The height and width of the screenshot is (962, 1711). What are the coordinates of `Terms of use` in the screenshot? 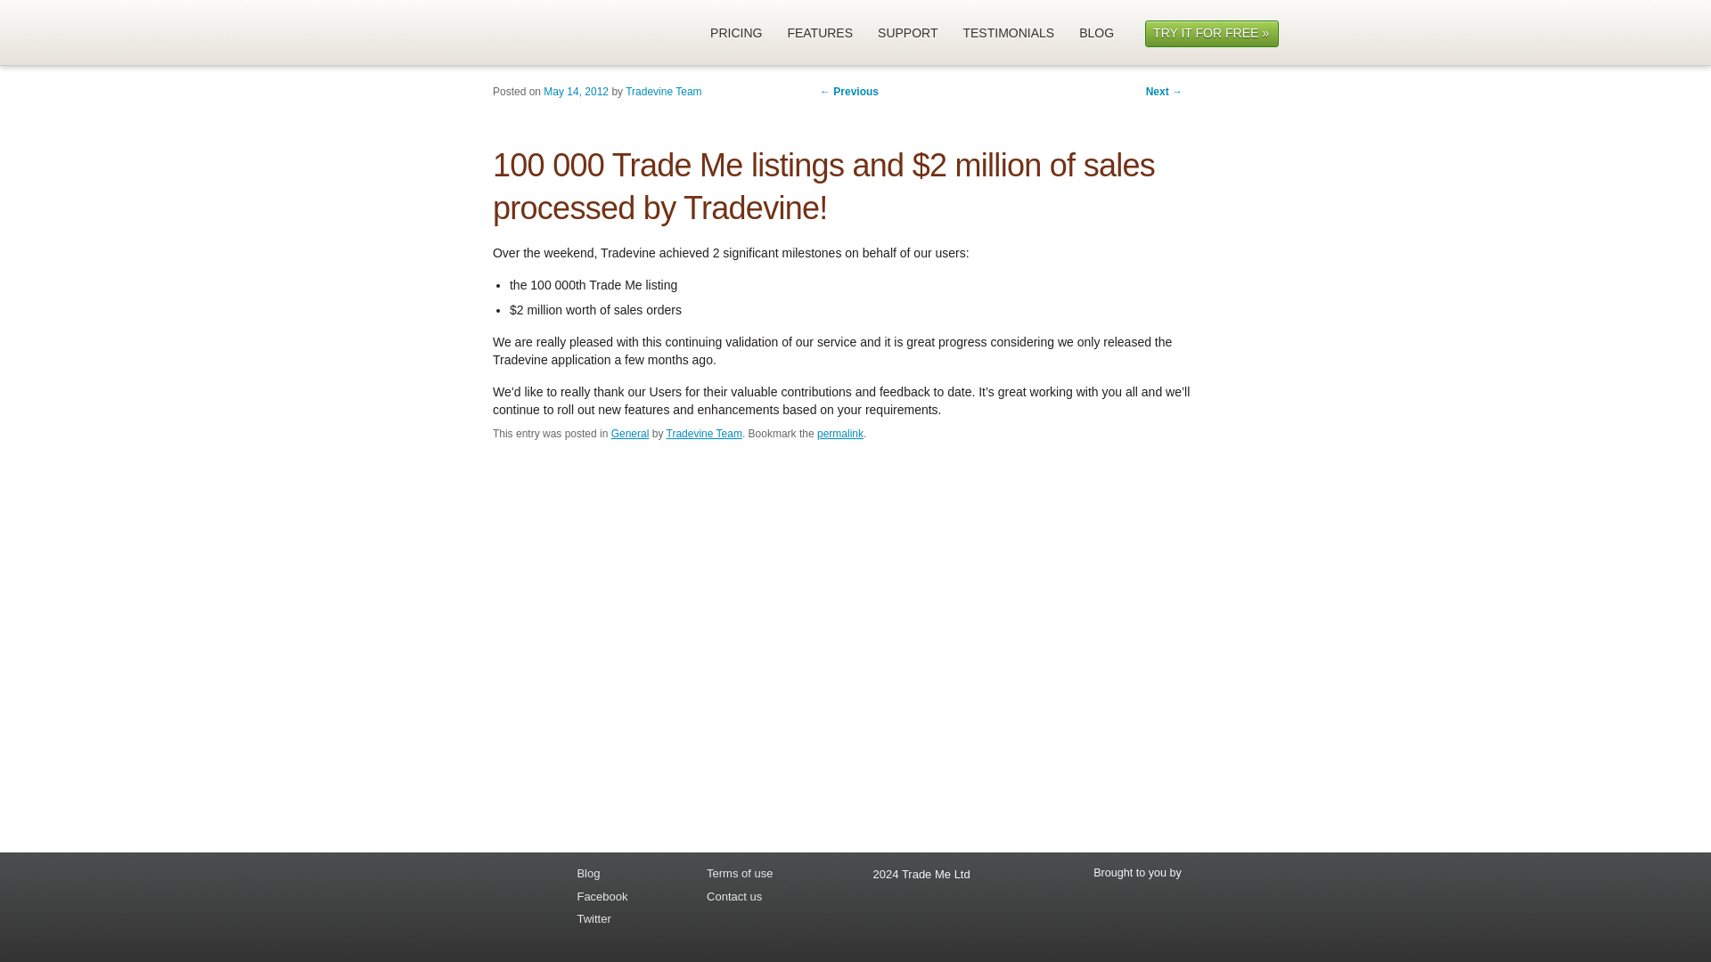 It's located at (784, 874).